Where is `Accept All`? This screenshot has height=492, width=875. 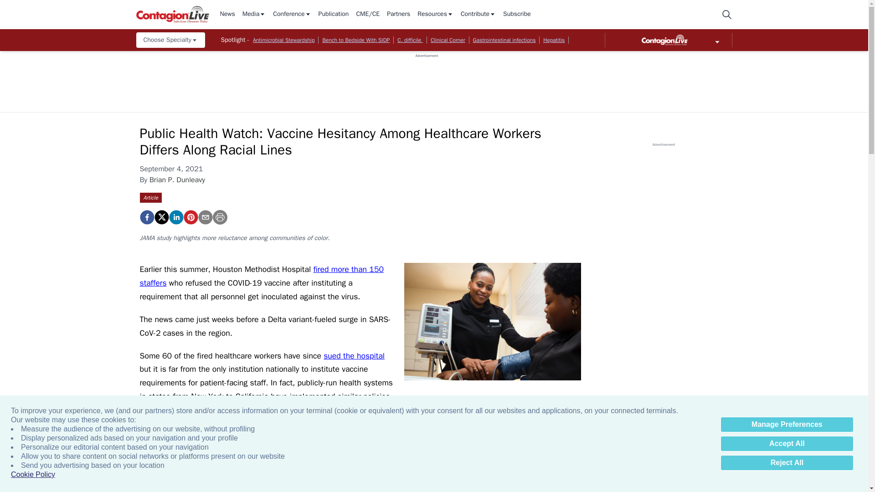
Accept All is located at coordinates (787, 444).